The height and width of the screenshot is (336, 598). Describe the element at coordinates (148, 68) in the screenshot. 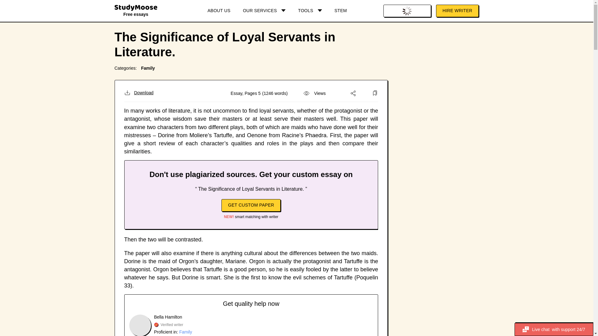

I see `Family` at that location.